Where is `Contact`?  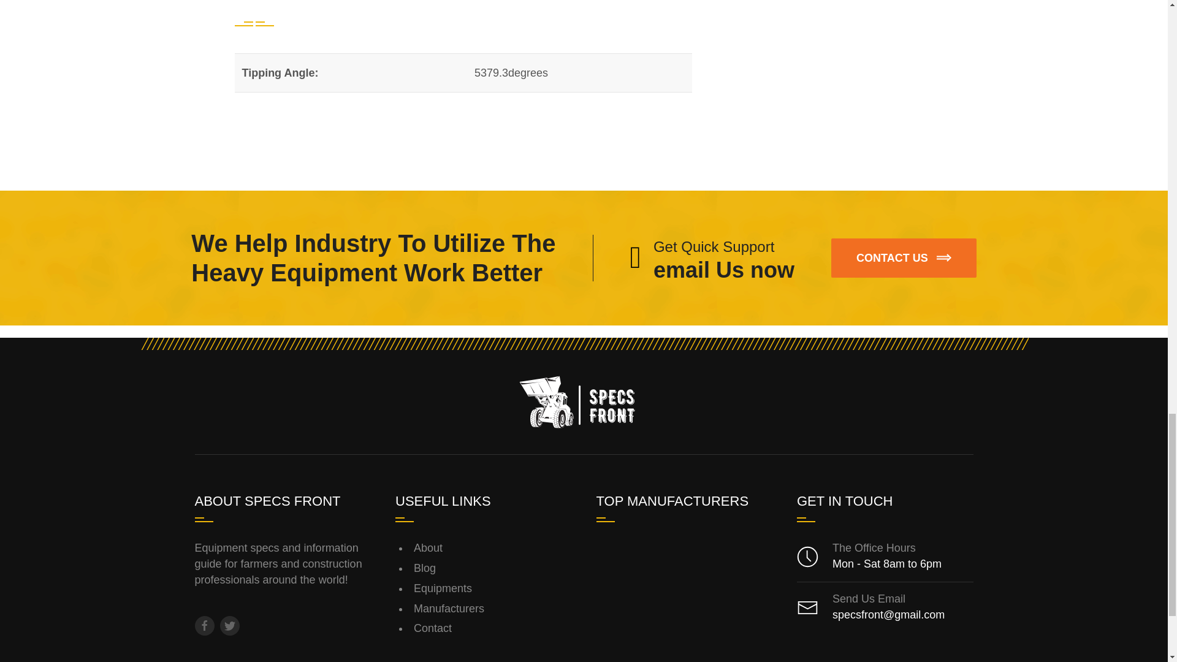 Contact is located at coordinates (493, 569).